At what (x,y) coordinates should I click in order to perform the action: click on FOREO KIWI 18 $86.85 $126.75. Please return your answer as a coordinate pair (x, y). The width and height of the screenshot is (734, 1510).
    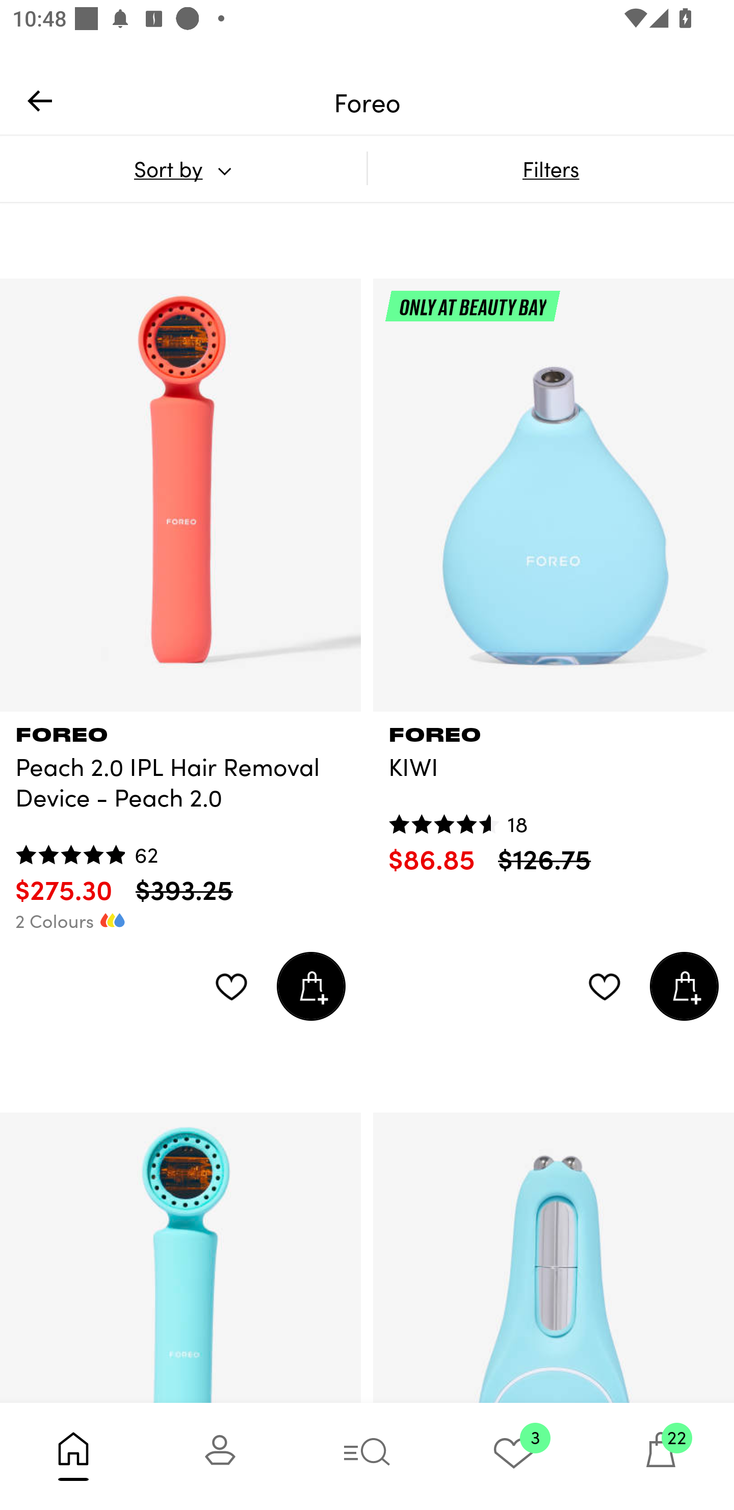
    Looking at the image, I should click on (554, 794).